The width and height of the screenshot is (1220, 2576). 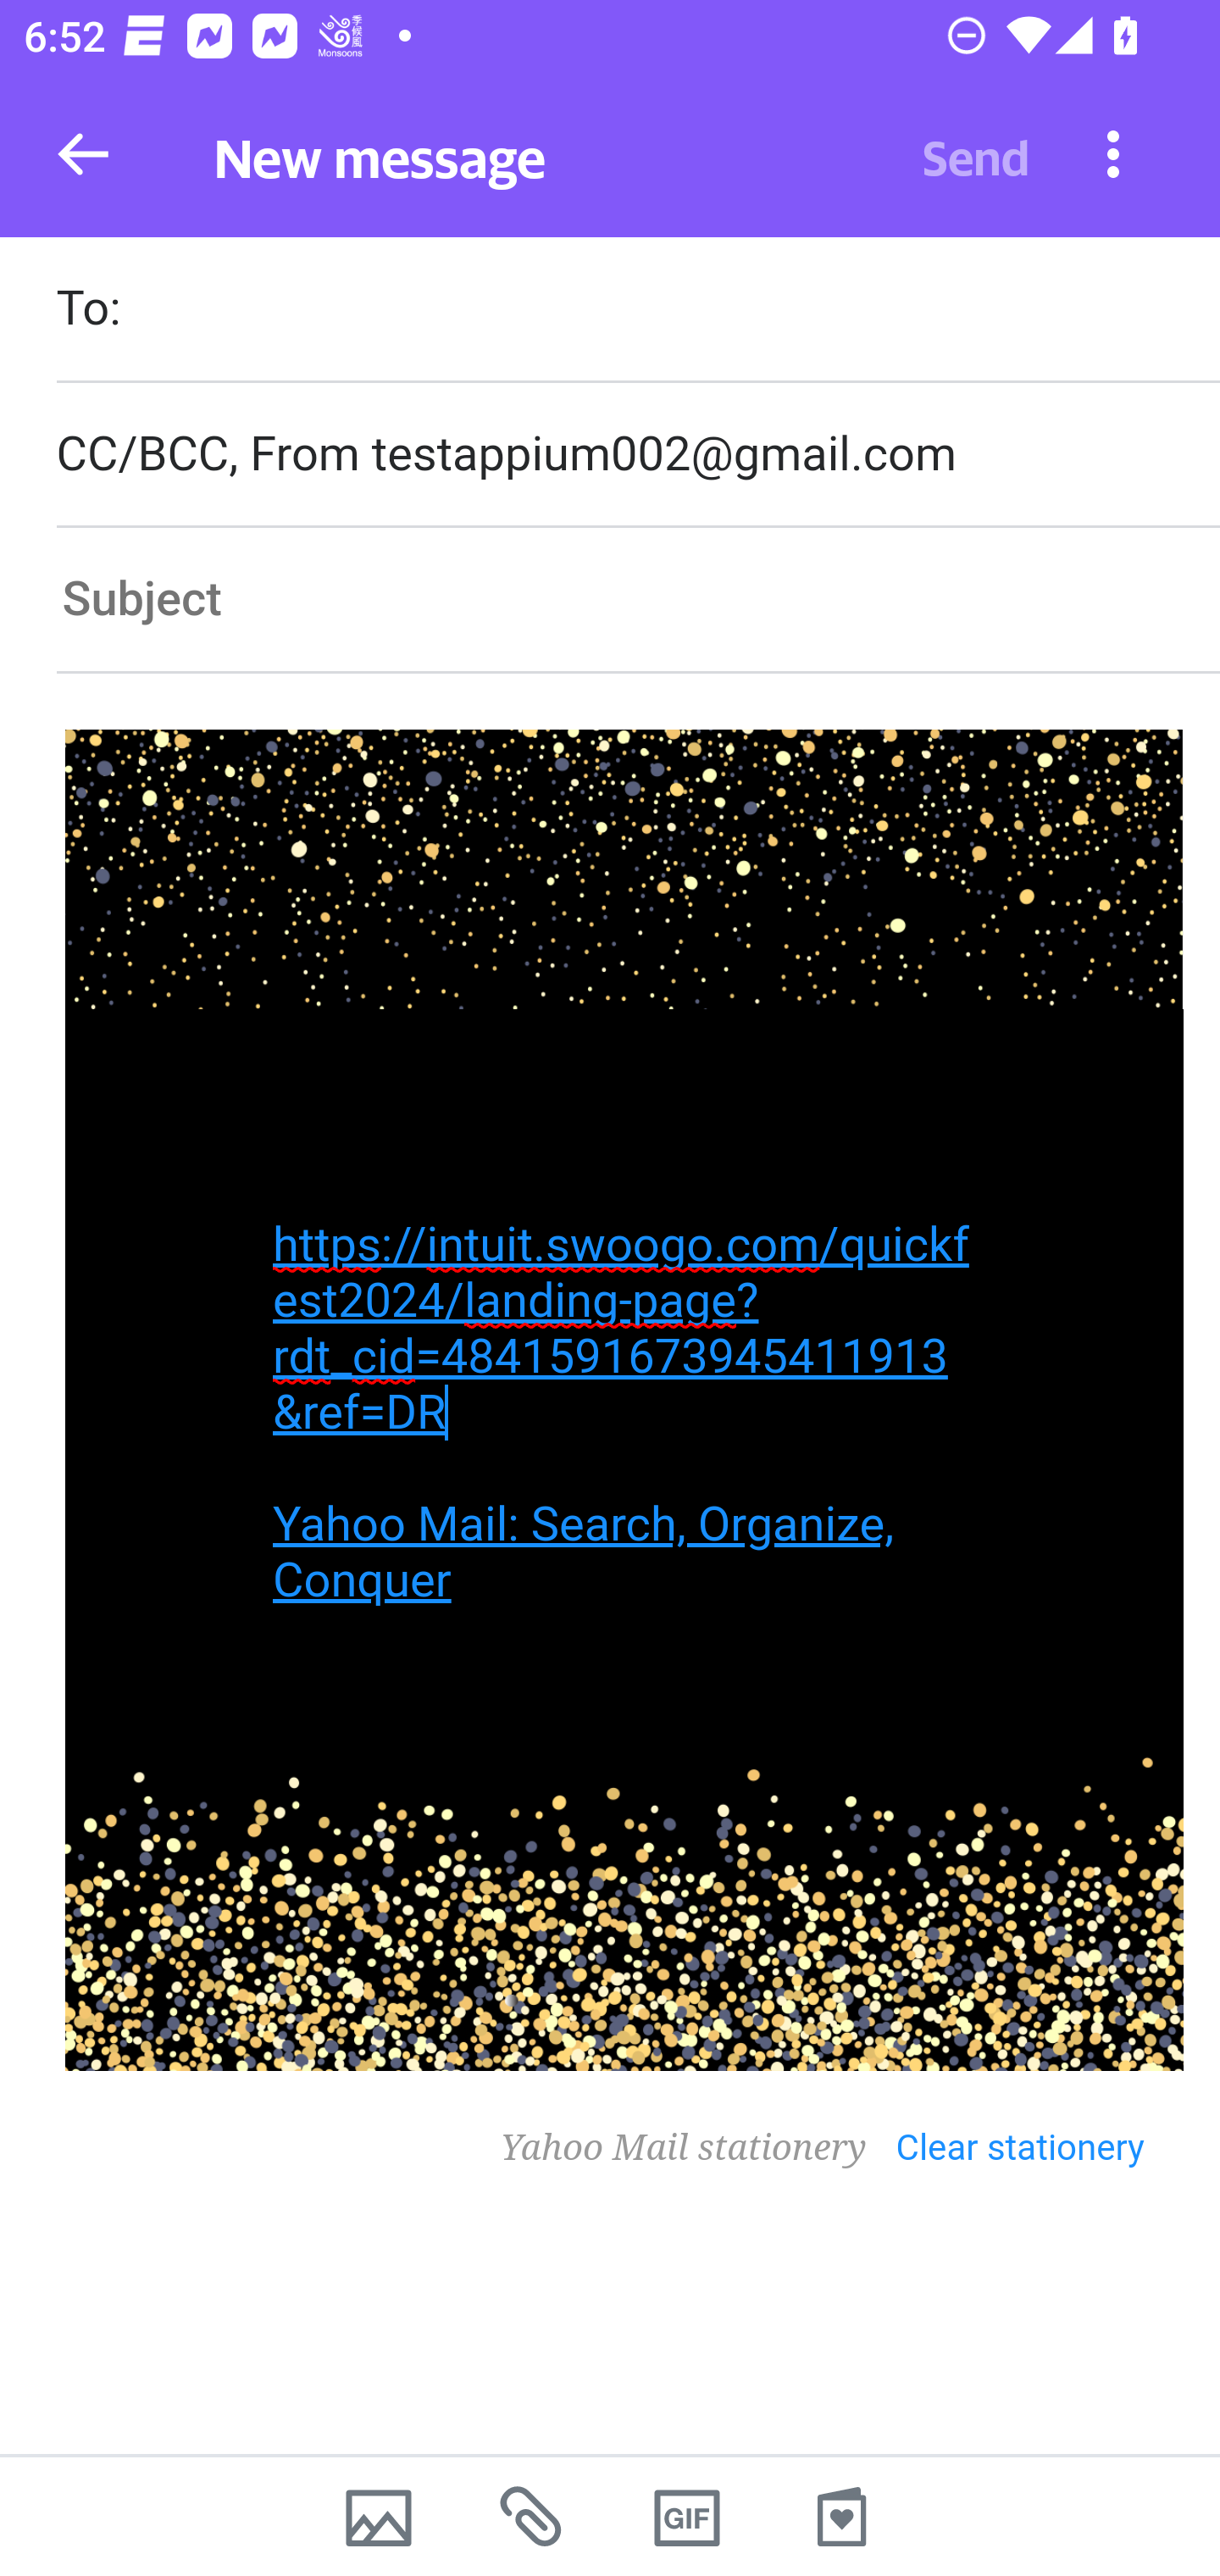 I want to click on Clear stationery, so click(x=1035, y=2142).